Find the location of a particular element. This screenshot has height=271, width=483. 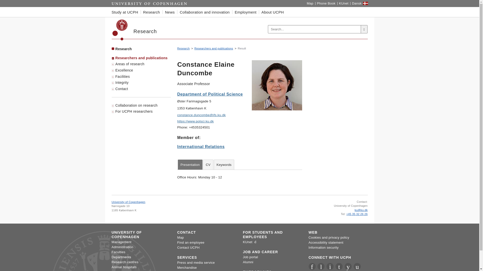

Map is located at coordinates (310, 4).